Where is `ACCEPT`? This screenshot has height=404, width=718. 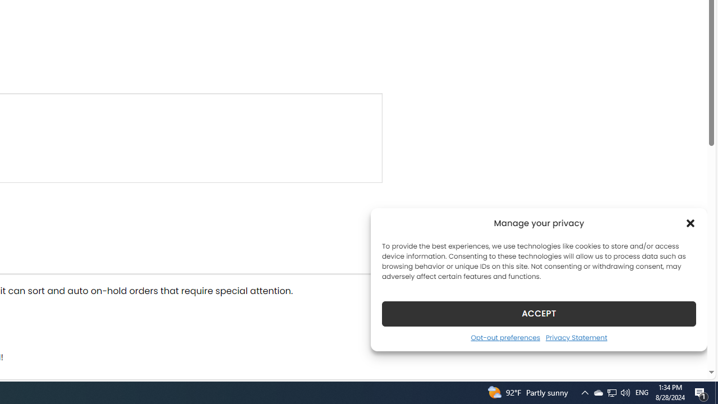 ACCEPT is located at coordinates (538, 313).